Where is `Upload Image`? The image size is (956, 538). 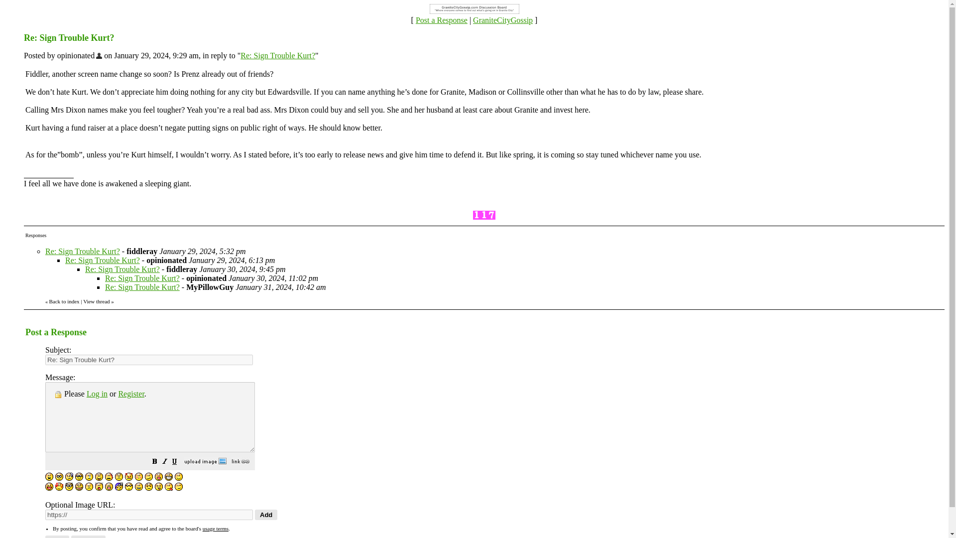
Upload Image is located at coordinates (205, 462).